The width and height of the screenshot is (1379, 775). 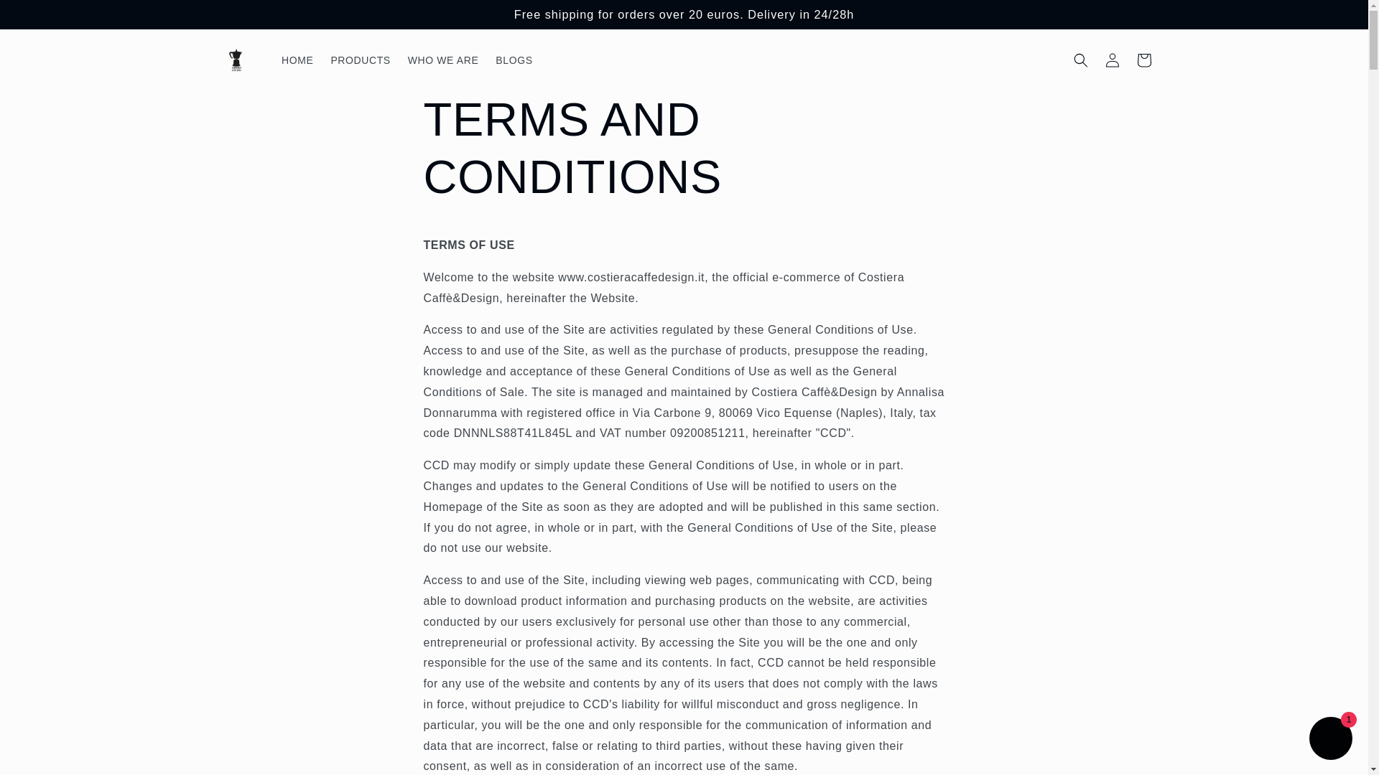 I want to click on Log in, so click(x=1112, y=60).